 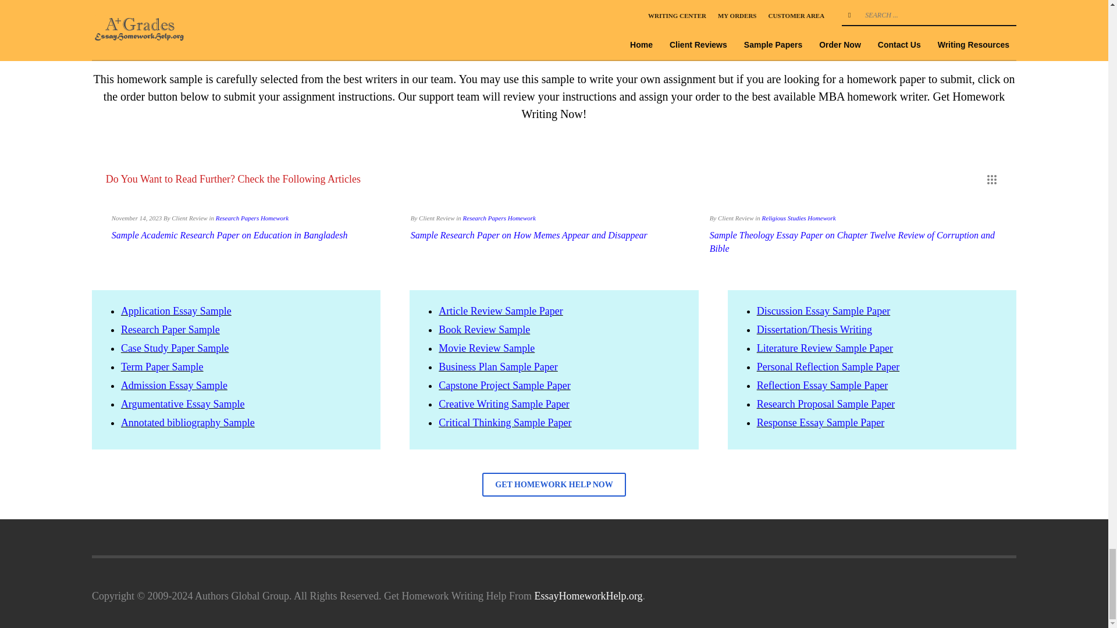 What do you see at coordinates (798, 218) in the screenshot?
I see `Religious Studies Homework` at bounding box center [798, 218].